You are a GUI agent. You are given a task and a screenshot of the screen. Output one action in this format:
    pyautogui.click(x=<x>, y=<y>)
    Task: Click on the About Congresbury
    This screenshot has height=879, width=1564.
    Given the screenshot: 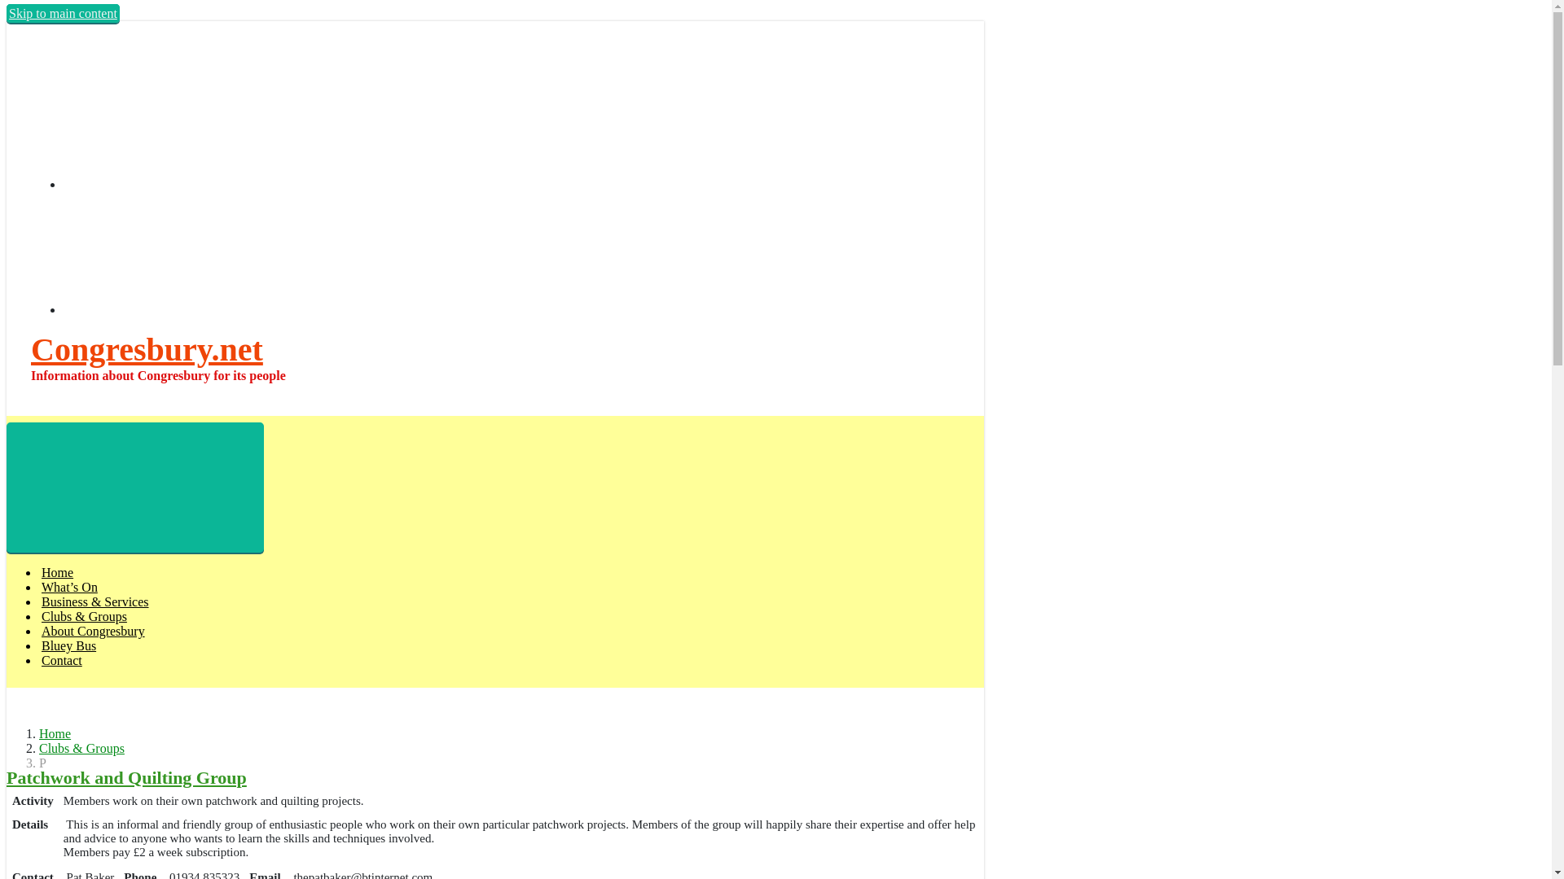 What is the action you would take?
    pyautogui.click(x=93, y=631)
    